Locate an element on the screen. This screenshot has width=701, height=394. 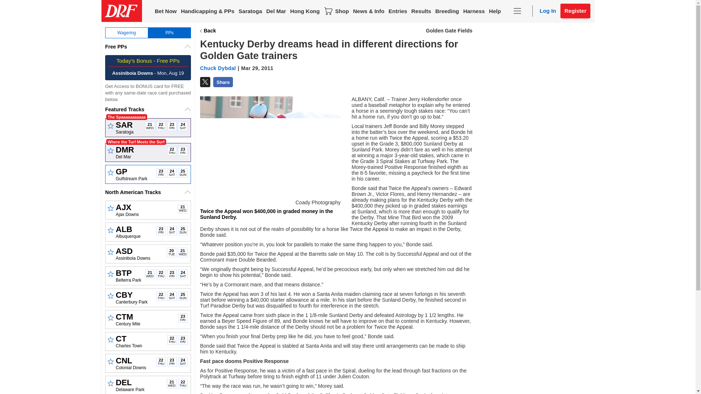
Entries is located at coordinates (398, 11).